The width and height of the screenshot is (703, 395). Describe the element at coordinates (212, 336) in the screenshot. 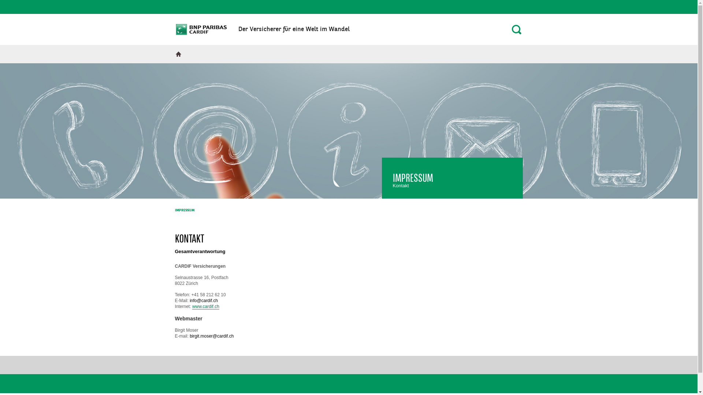

I see `birgit.moser@cardif.ch` at that location.